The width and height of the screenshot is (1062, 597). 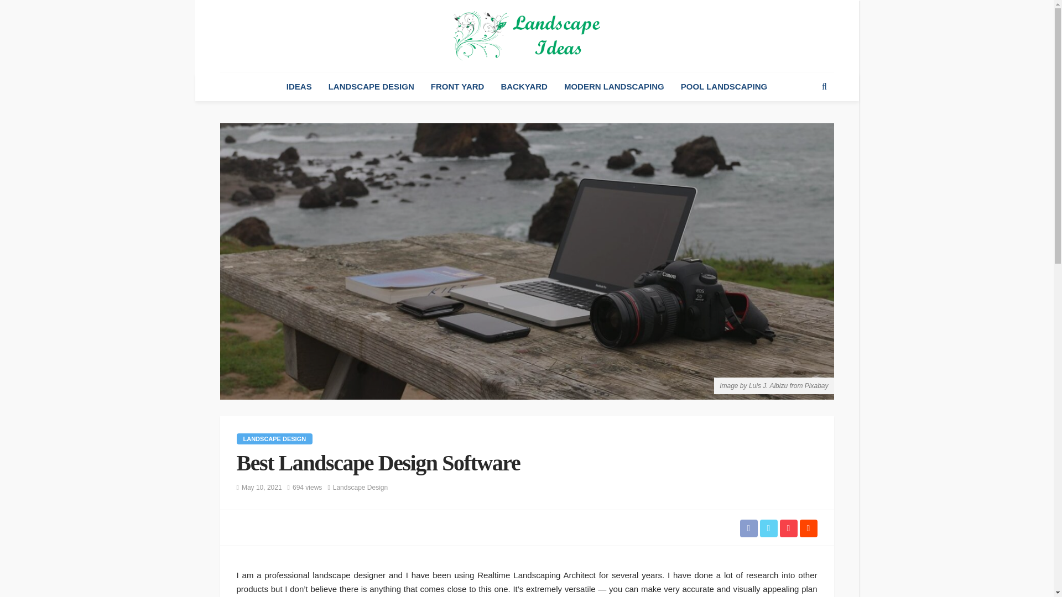 What do you see at coordinates (527, 36) in the screenshot?
I see `Landscape Ideas` at bounding box center [527, 36].